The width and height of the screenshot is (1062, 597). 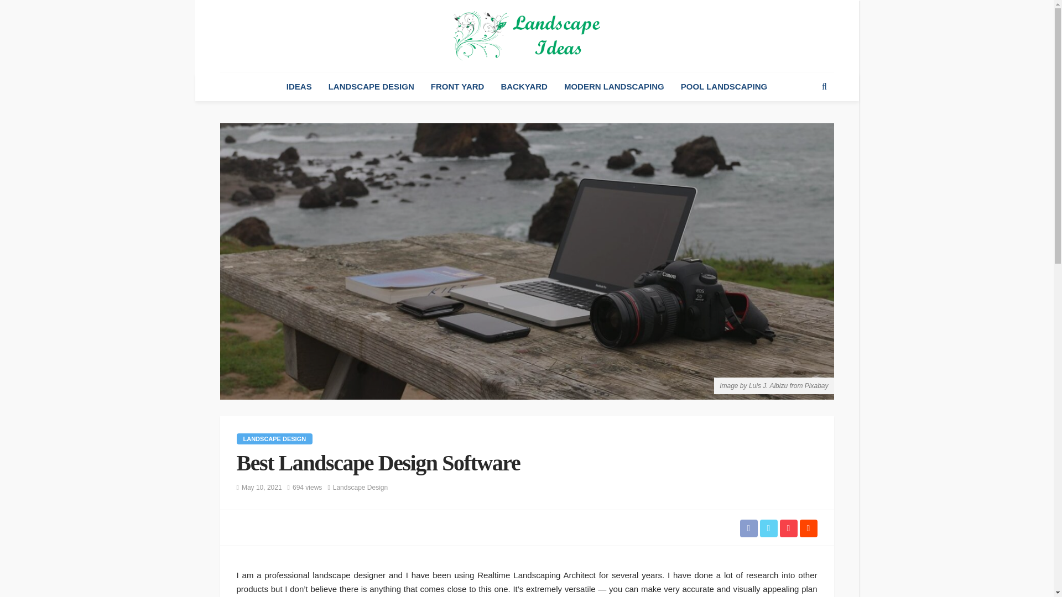 What do you see at coordinates (527, 36) in the screenshot?
I see `Landscape Ideas` at bounding box center [527, 36].